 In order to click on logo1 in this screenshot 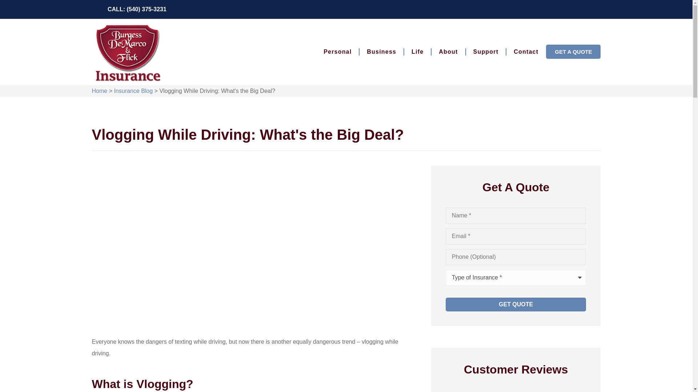, I will do `click(127, 52)`.